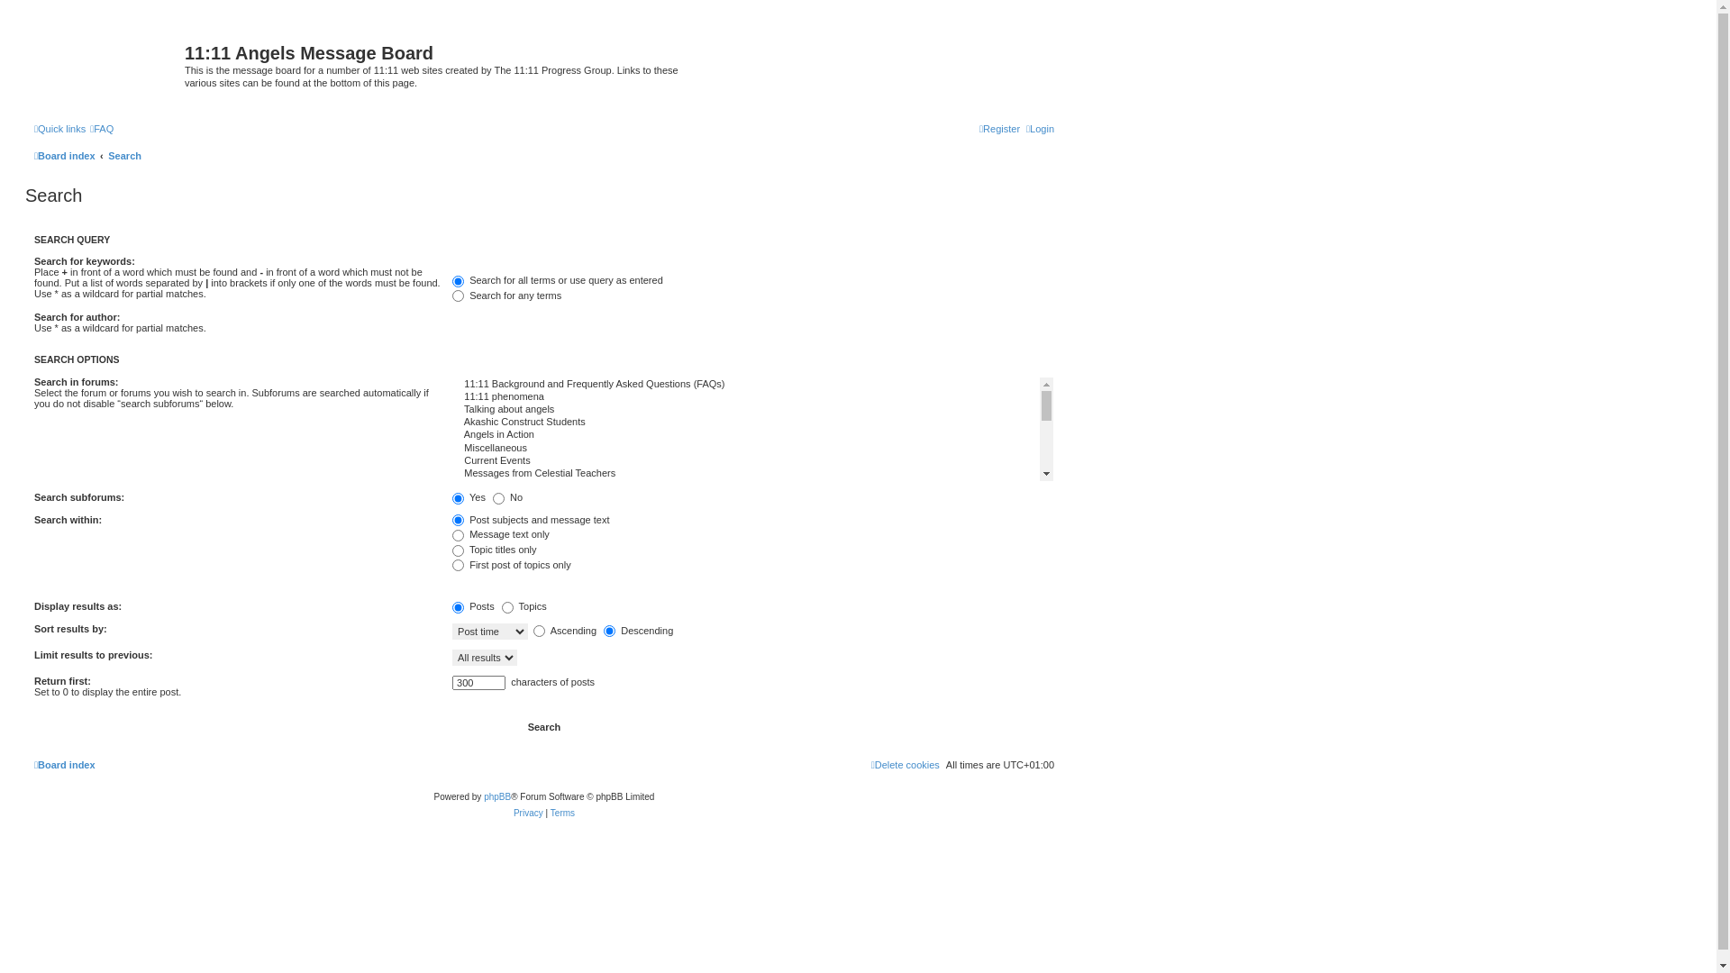  What do you see at coordinates (65, 765) in the screenshot?
I see `Board index` at bounding box center [65, 765].